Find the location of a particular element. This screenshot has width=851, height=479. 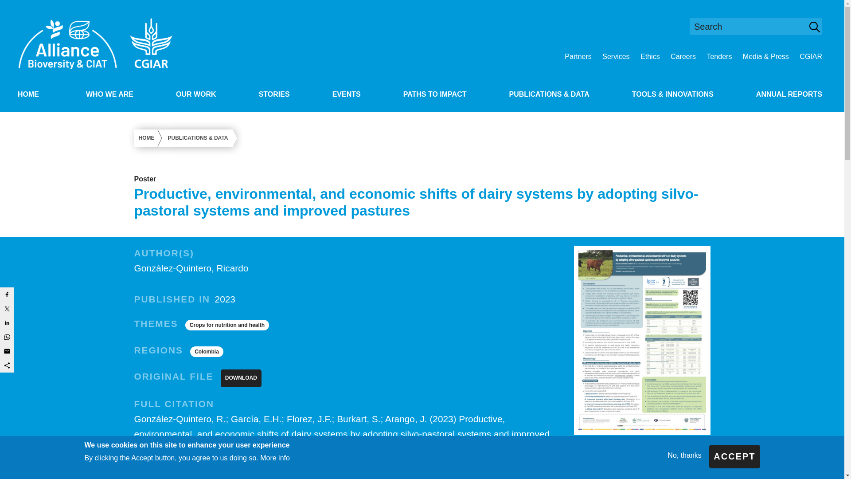

OUR WORK is located at coordinates (196, 94).